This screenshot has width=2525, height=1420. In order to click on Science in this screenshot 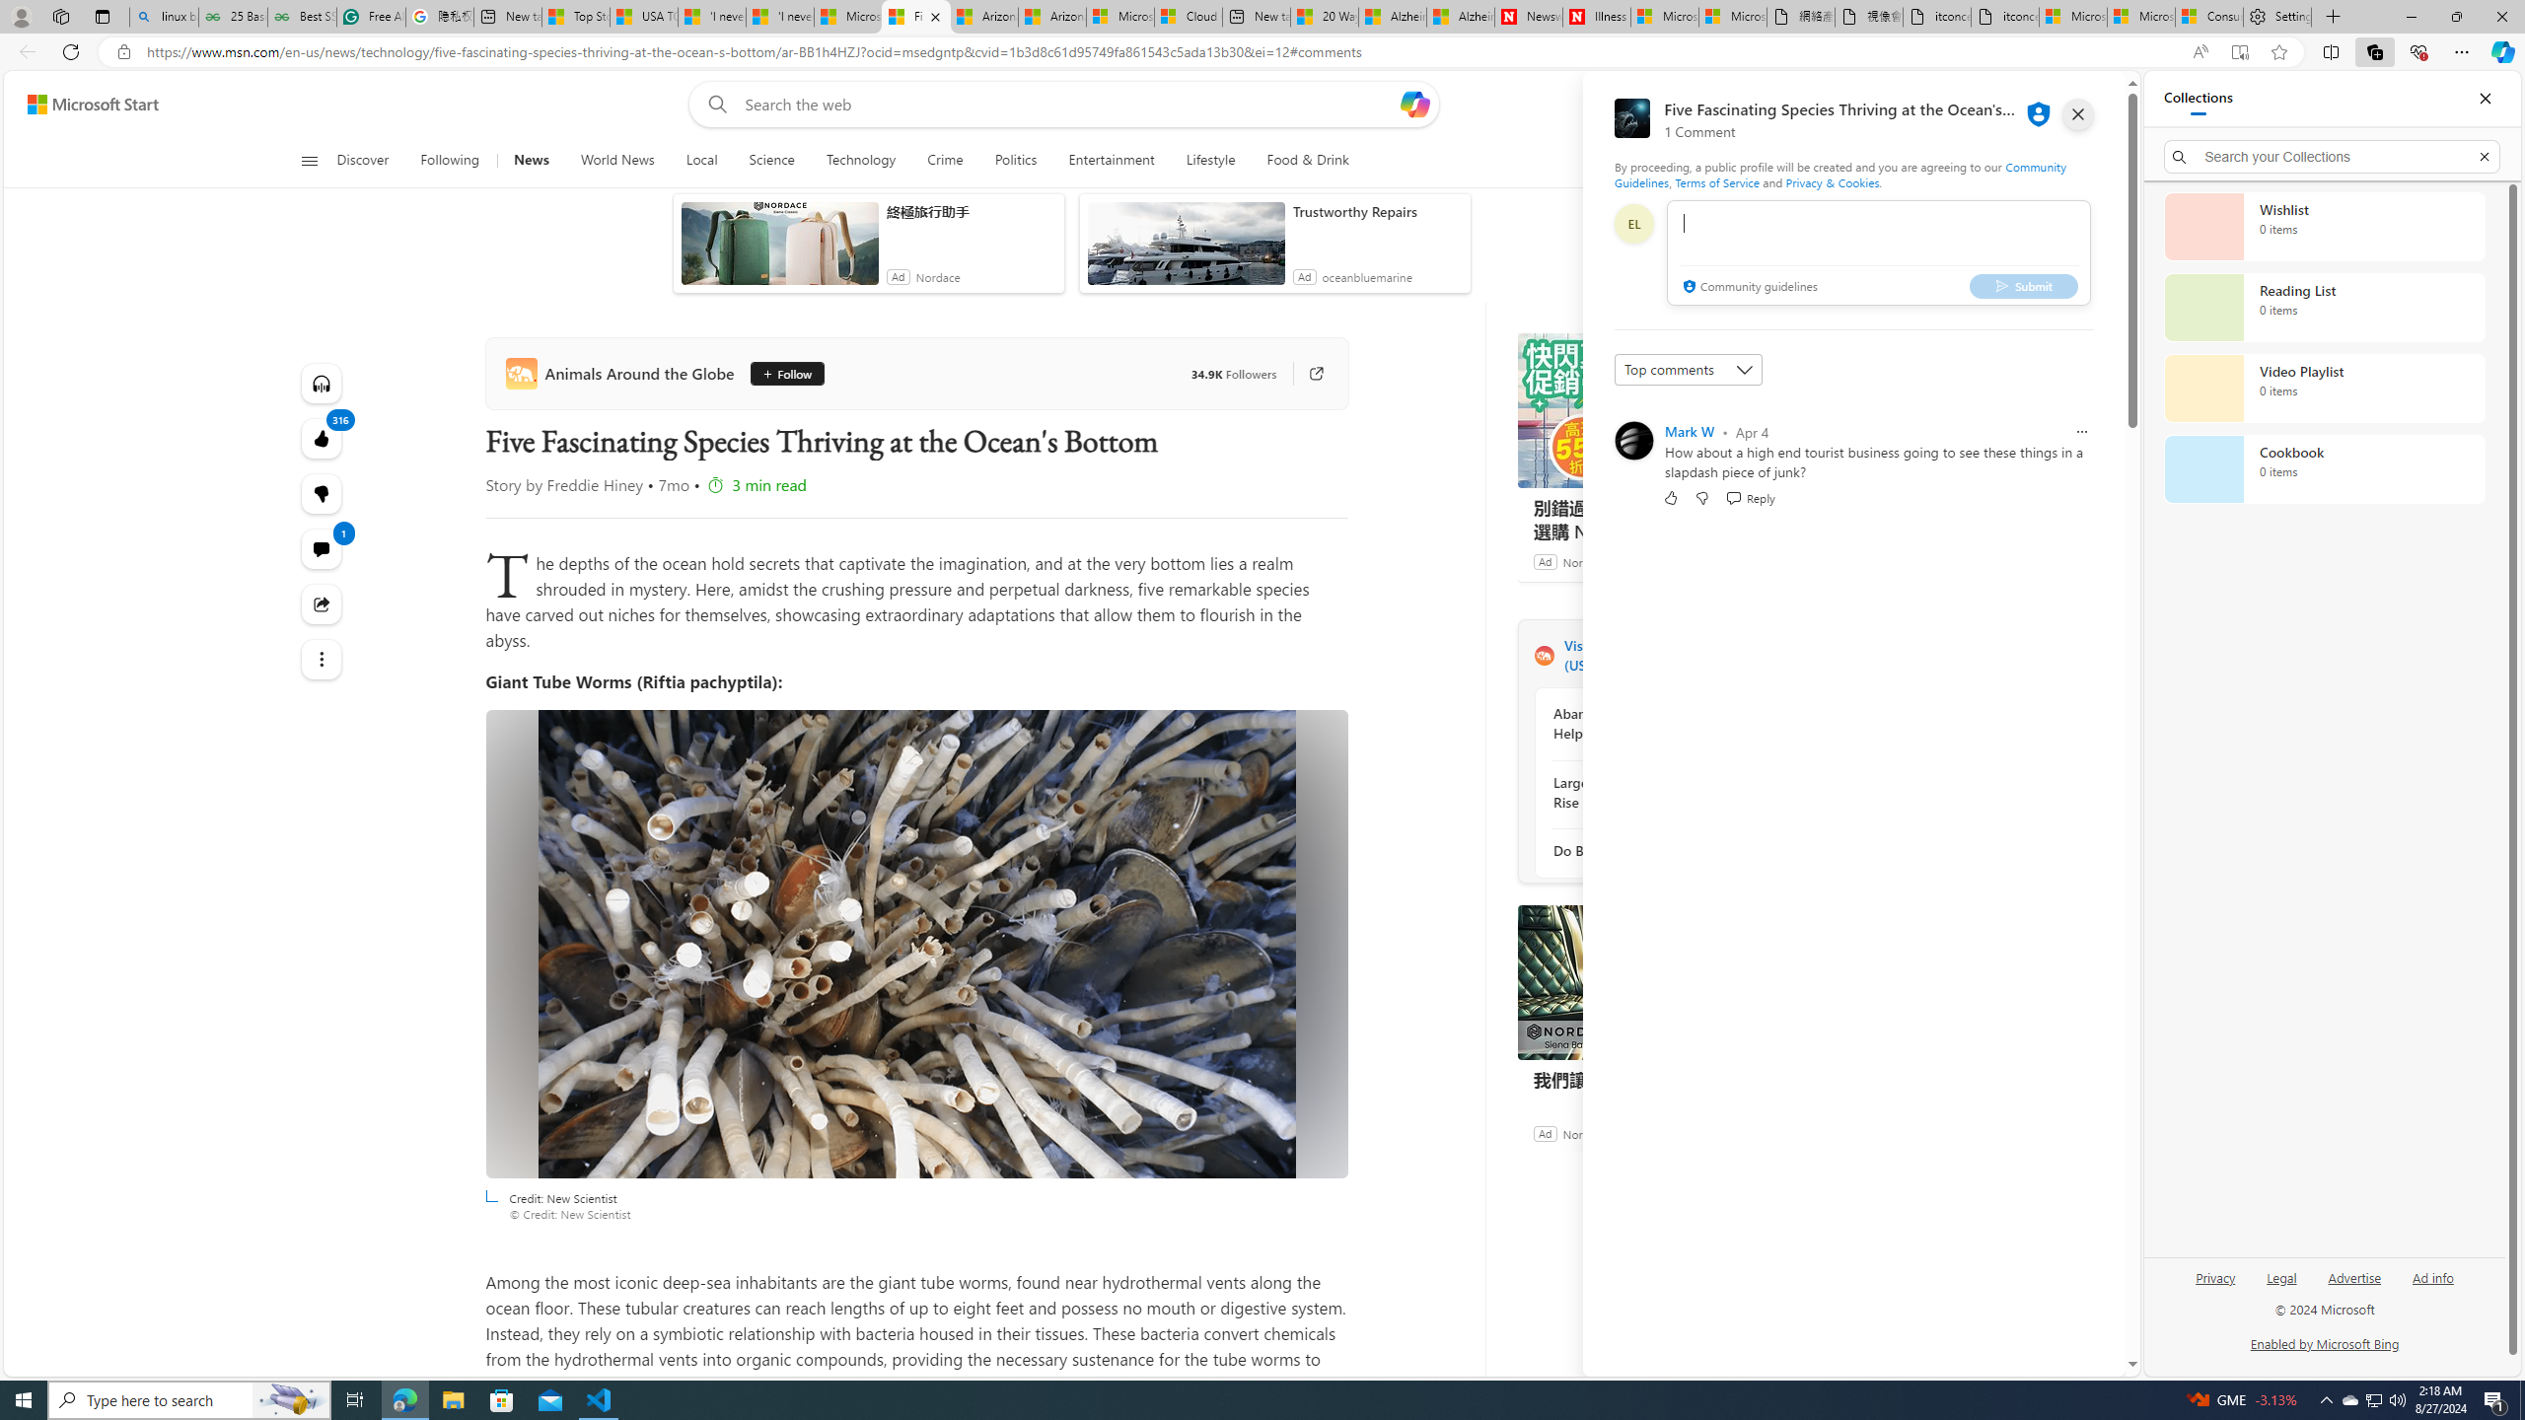, I will do `click(771, 161)`.